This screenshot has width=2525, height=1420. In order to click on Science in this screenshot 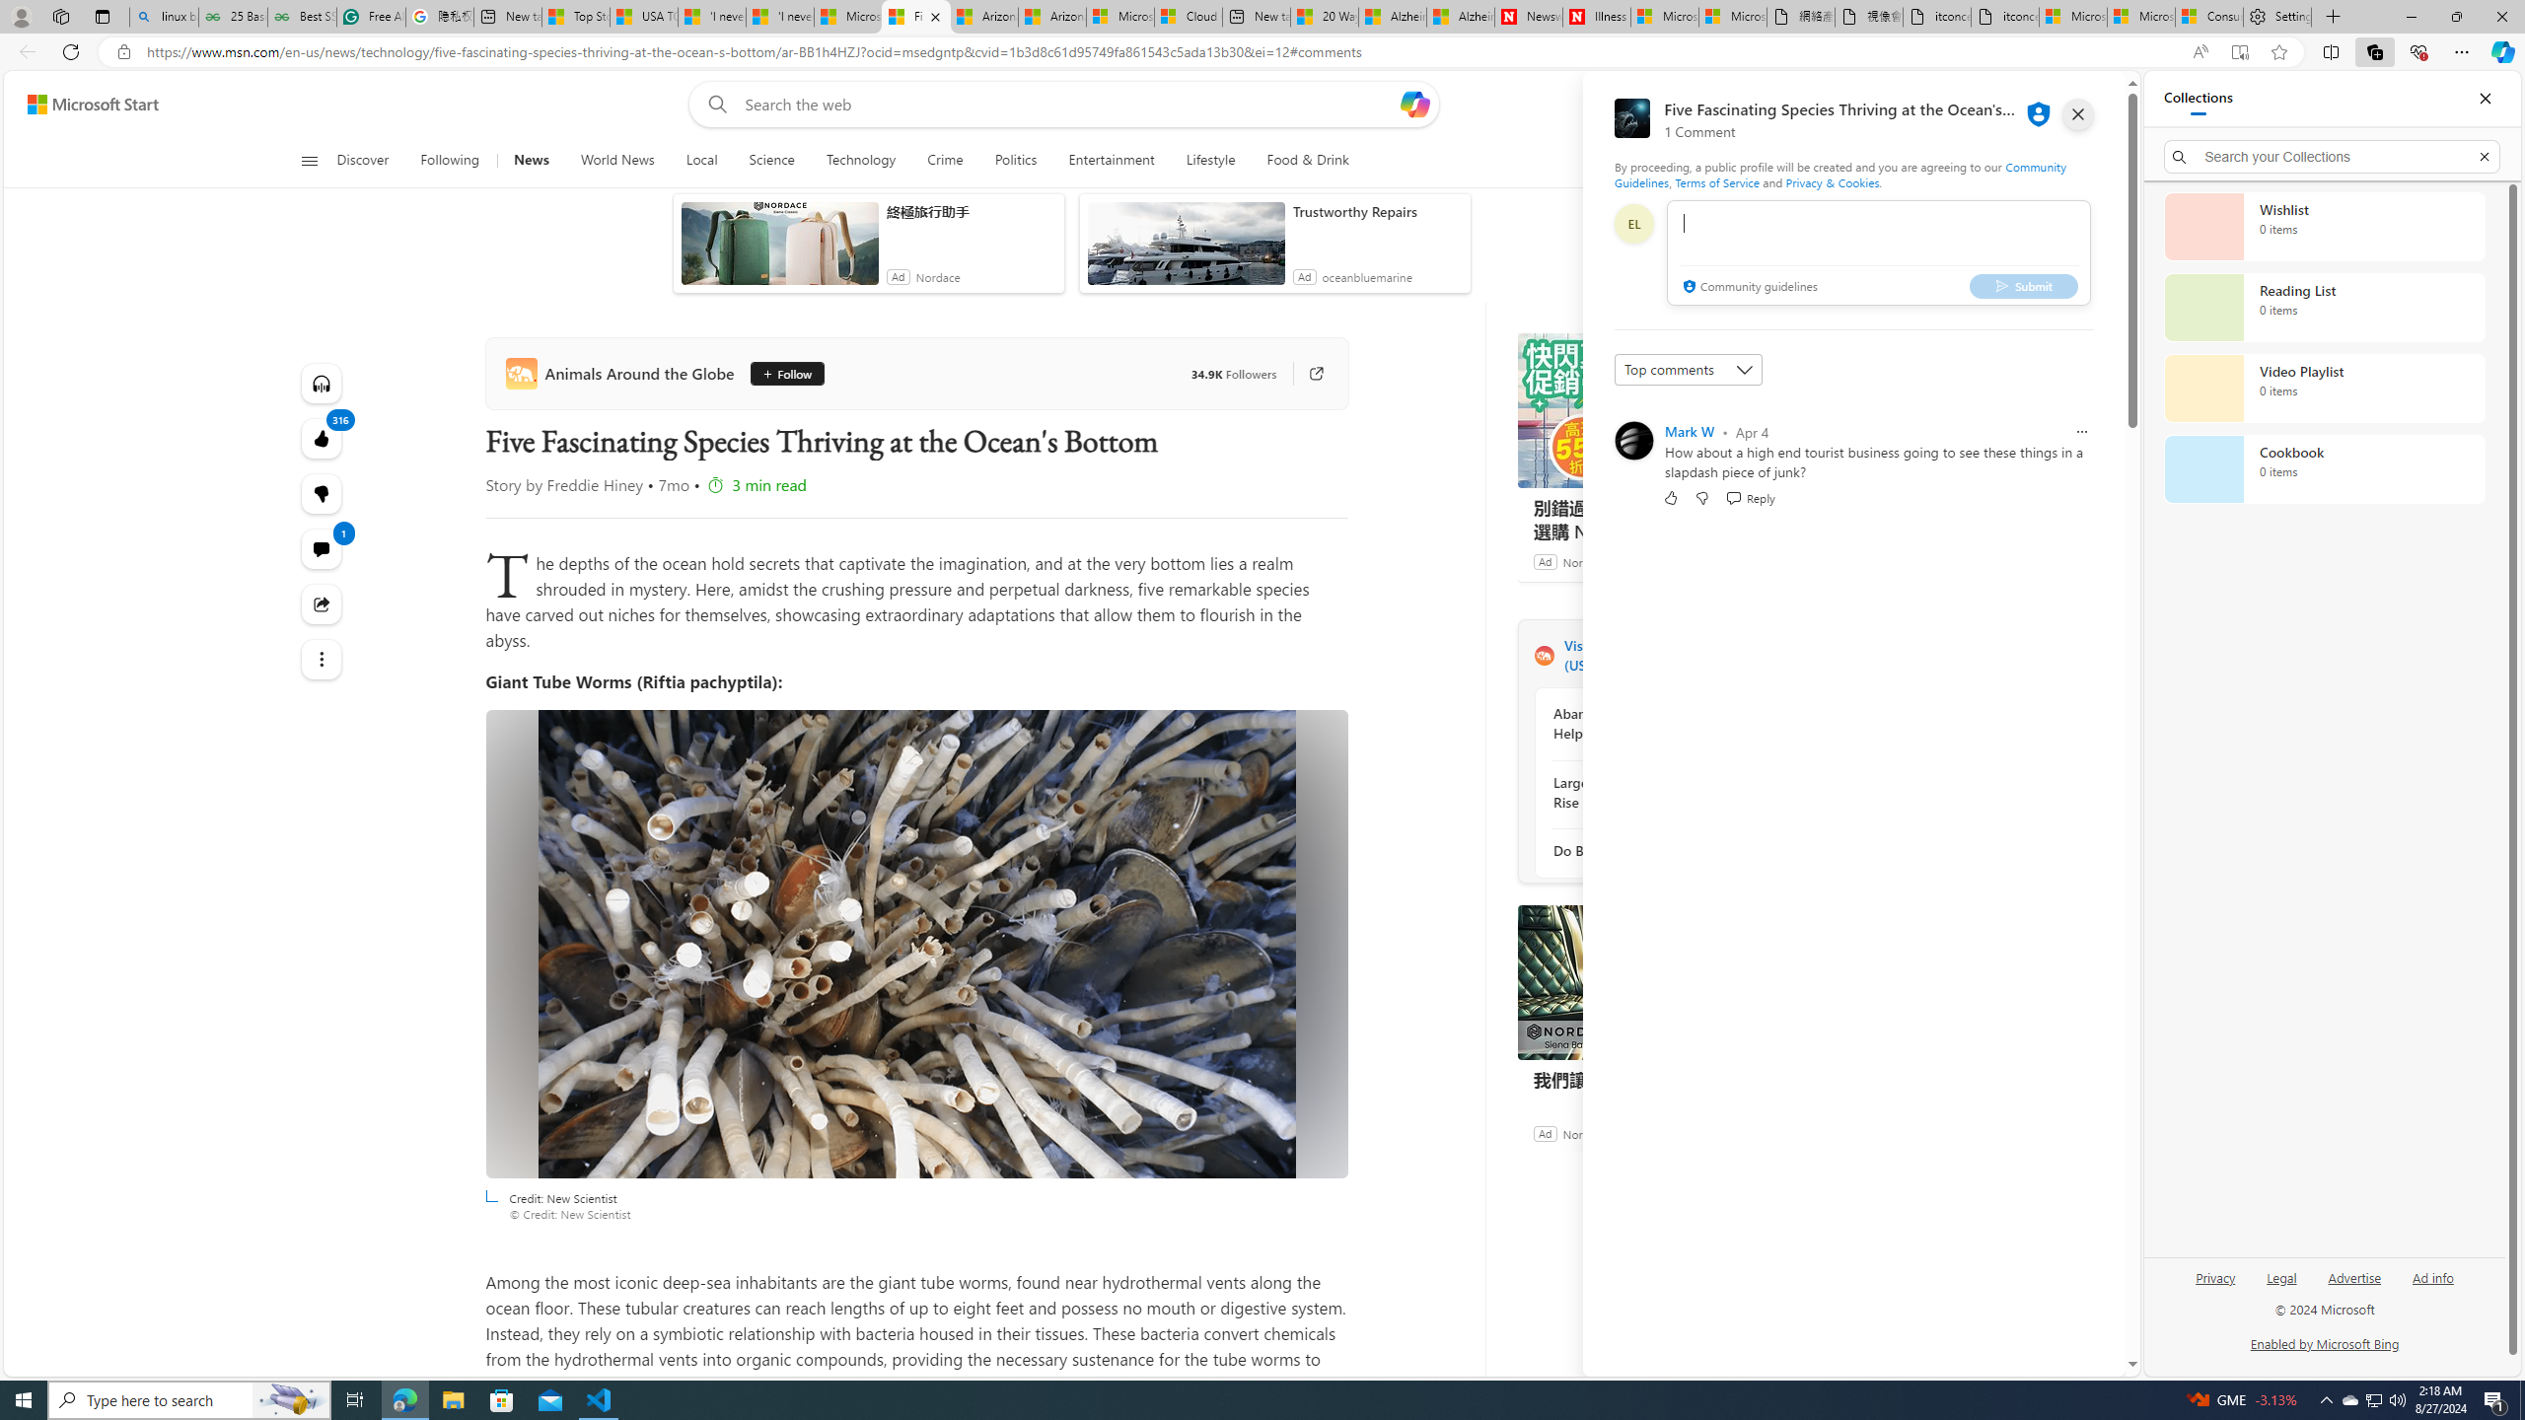, I will do `click(771, 161)`.